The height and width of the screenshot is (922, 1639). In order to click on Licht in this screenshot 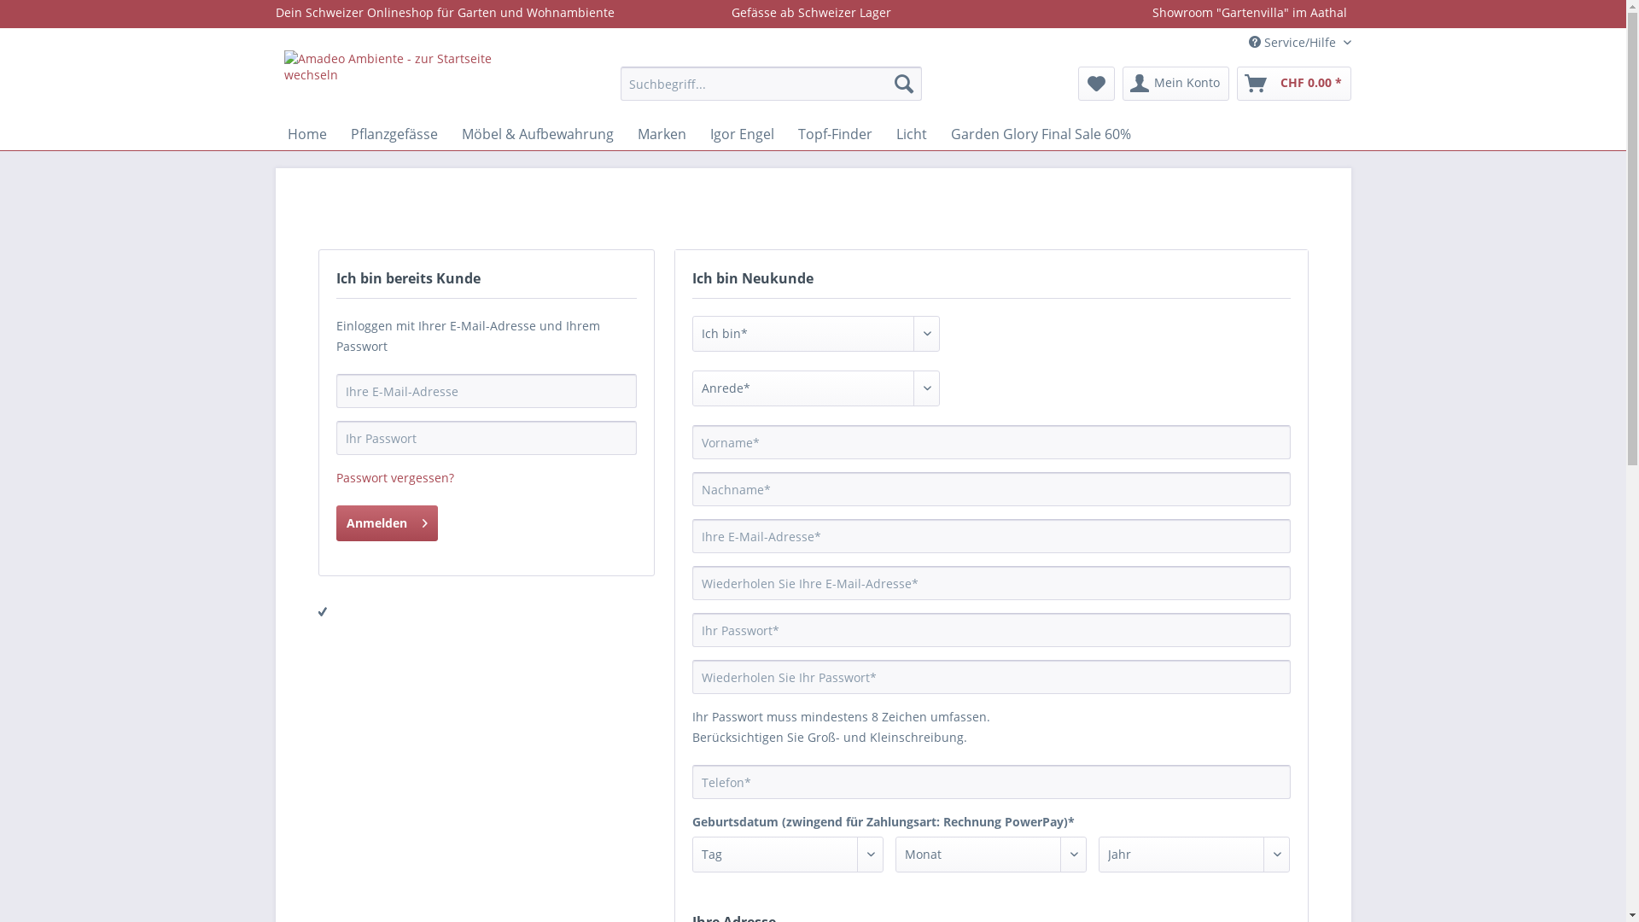, I will do `click(912, 134)`.